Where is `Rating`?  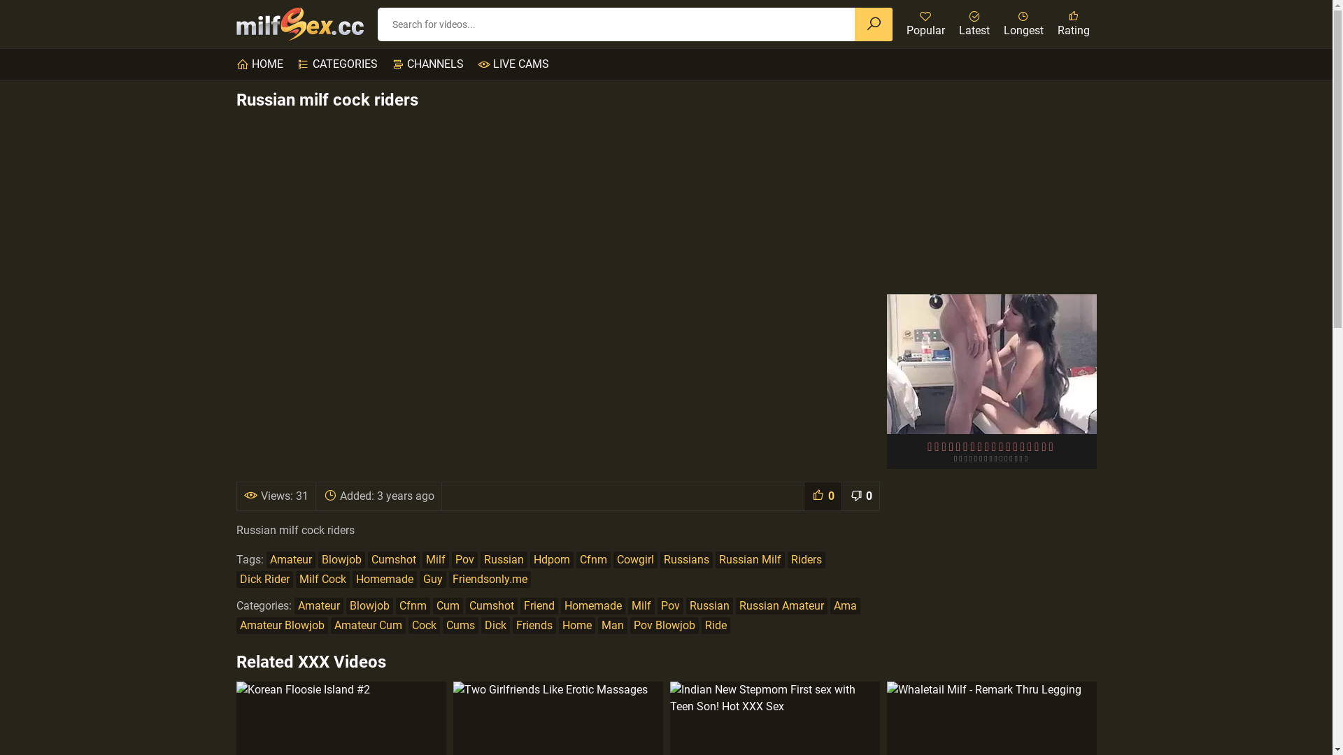
Rating is located at coordinates (1074, 24).